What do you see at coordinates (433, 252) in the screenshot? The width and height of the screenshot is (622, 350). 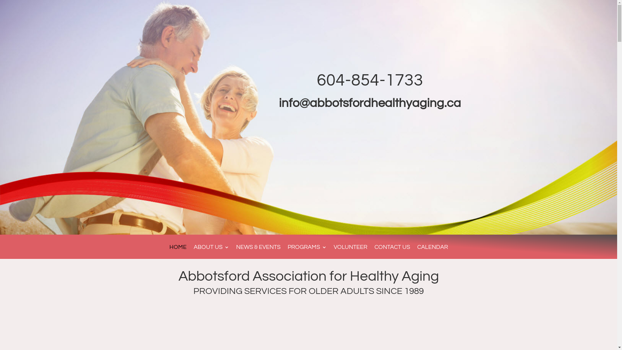 I see `CALENDAR` at bounding box center [433, 252].